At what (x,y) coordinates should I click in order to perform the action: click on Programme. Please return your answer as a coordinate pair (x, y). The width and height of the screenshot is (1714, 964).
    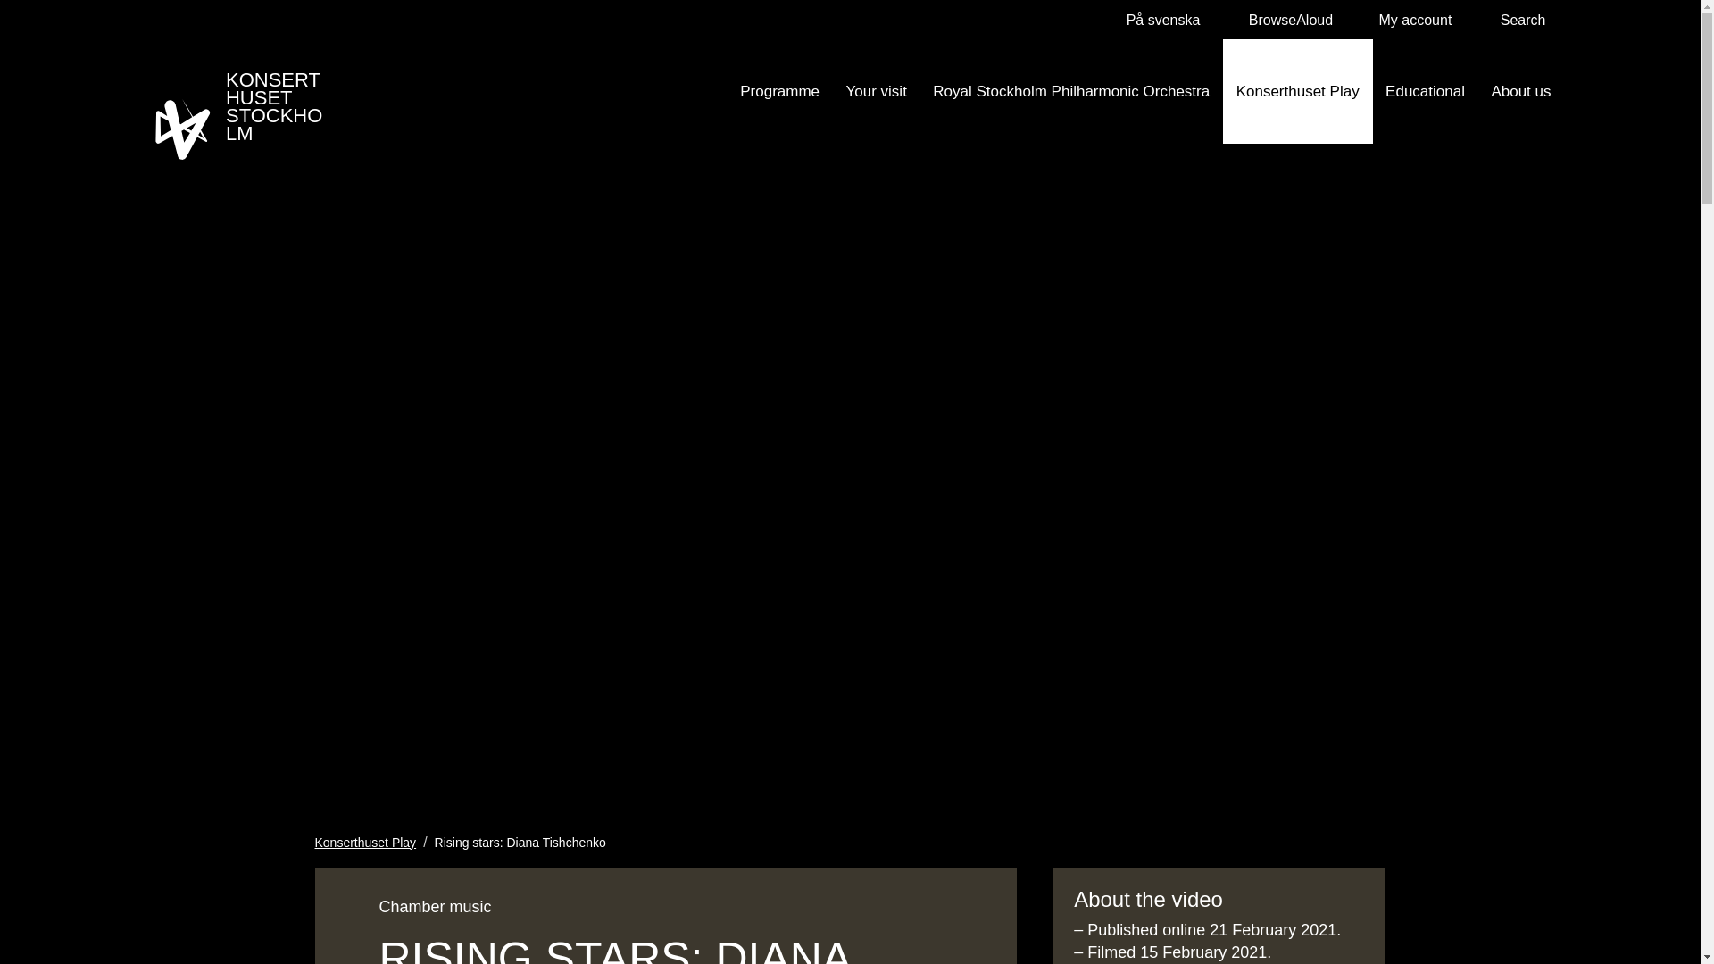
    Looking at the image, I should click on (780, 91).